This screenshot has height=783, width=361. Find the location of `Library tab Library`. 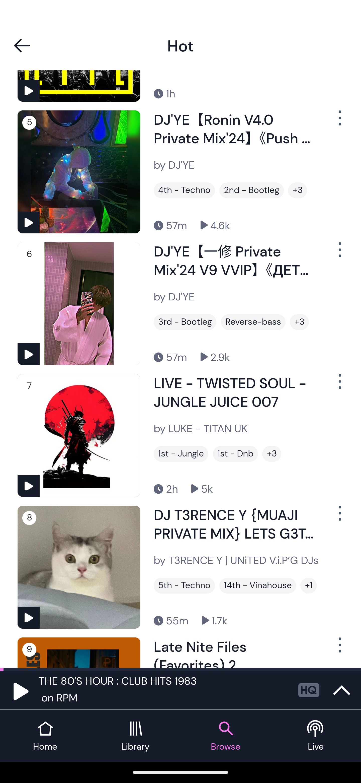

Library tab Library is located at coordinates (135, 736).